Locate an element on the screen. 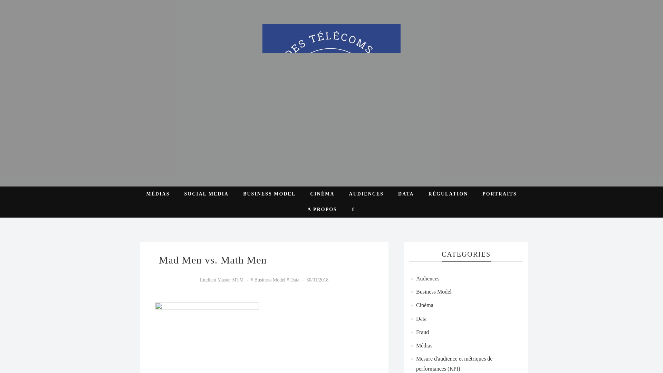 The height and width of the screenshot is (373, 663). Business Model is located at coordinates (268, 280).